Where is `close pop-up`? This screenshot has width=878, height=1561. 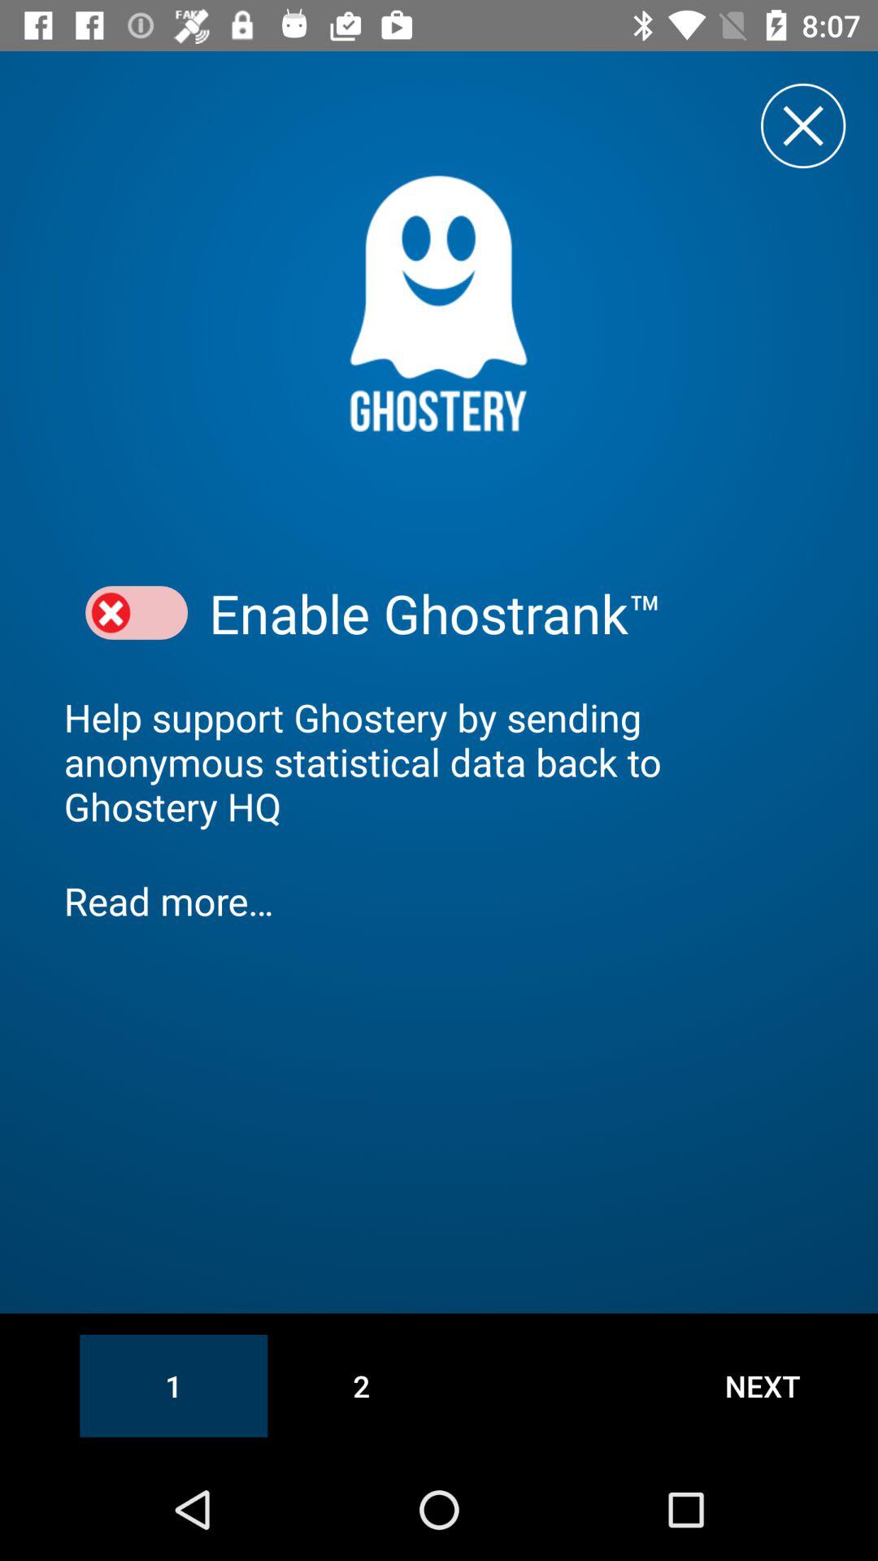 close pop-up is located at coordinates (803, 125).